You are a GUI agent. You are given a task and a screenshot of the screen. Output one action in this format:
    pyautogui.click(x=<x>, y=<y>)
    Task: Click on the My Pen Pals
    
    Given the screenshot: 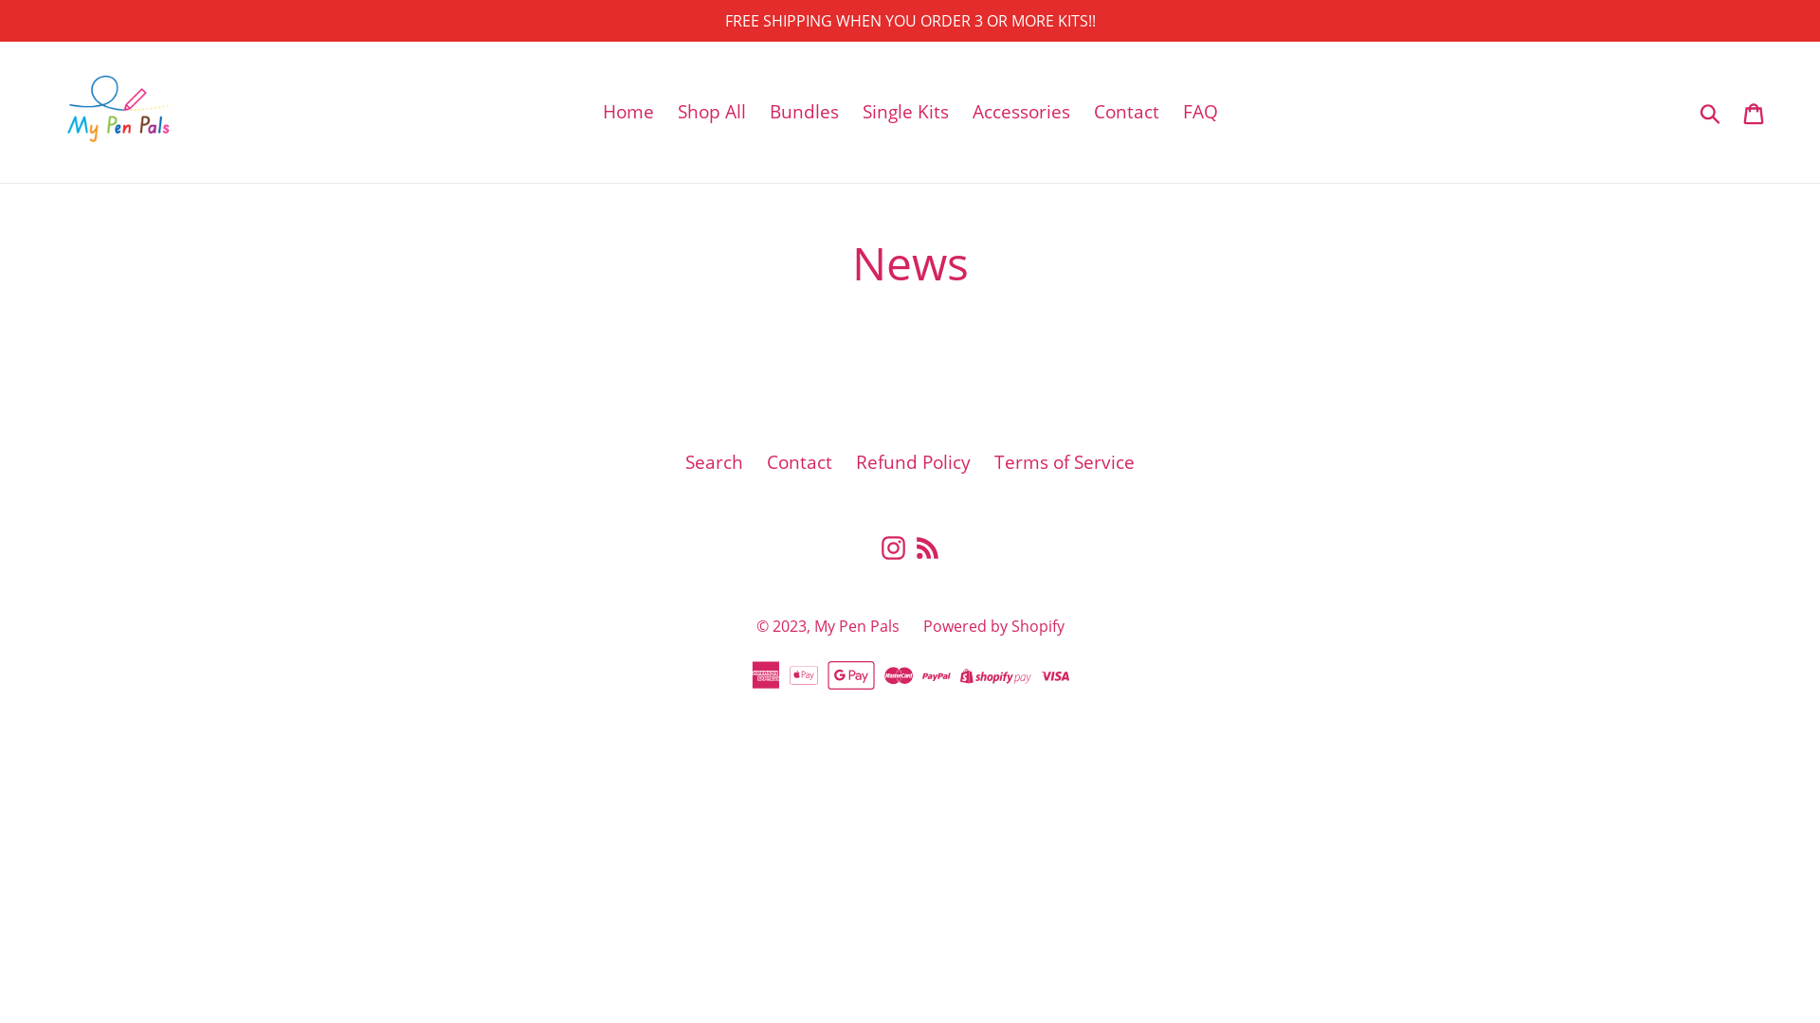 What is the action you would take?
    pyautogui.click(x=856, y=626)
    